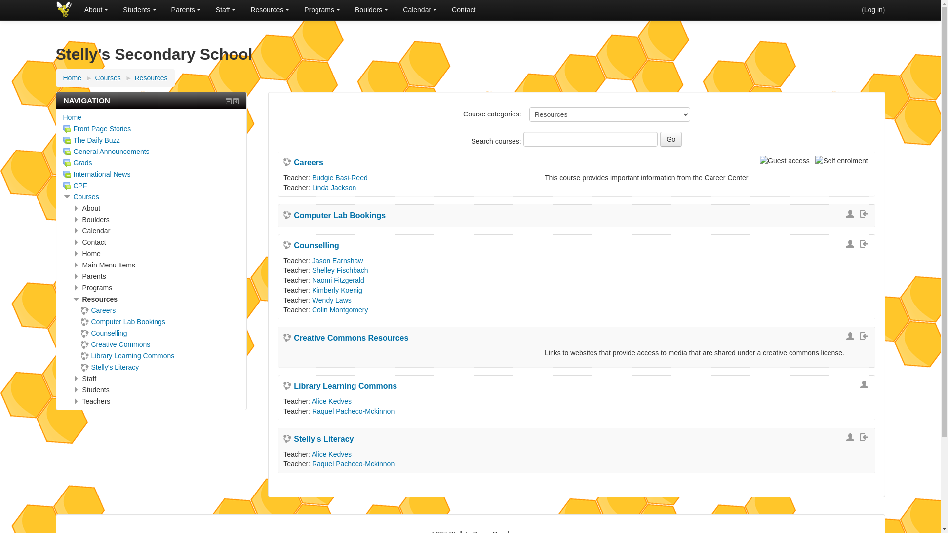  I want to click on Self enrolment, so click(866, 336).